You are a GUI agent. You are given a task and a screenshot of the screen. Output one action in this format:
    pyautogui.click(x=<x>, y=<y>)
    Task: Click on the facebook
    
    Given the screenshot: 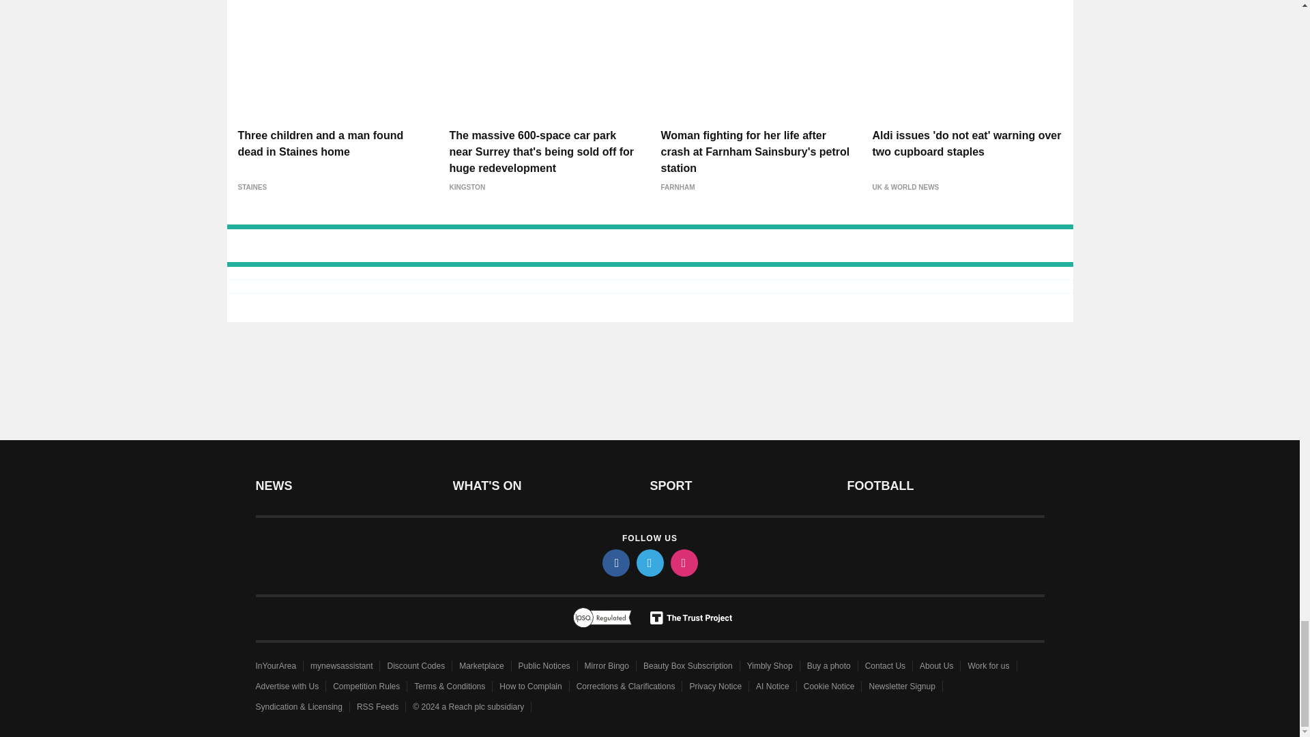 What is the action you would take?
    pyautogui.click(x=615, y=562)
    